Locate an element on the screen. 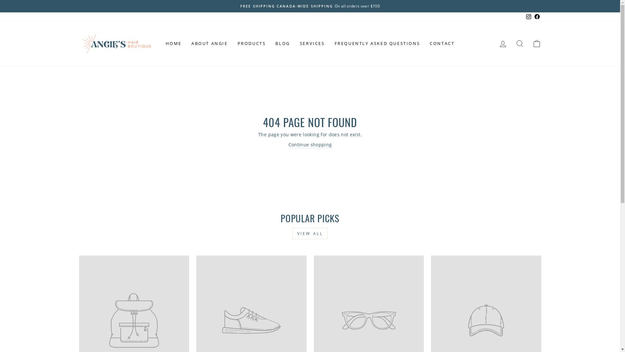  SERVICES is located at coordinates (312, 44).